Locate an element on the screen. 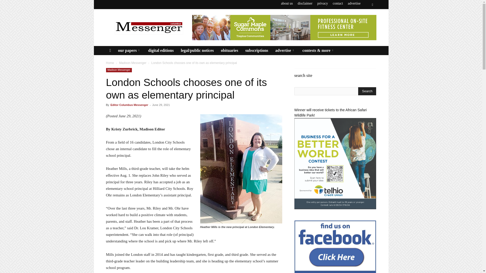 This screenshot has height=273, width=486. Search is located at coordinates (367, 91).